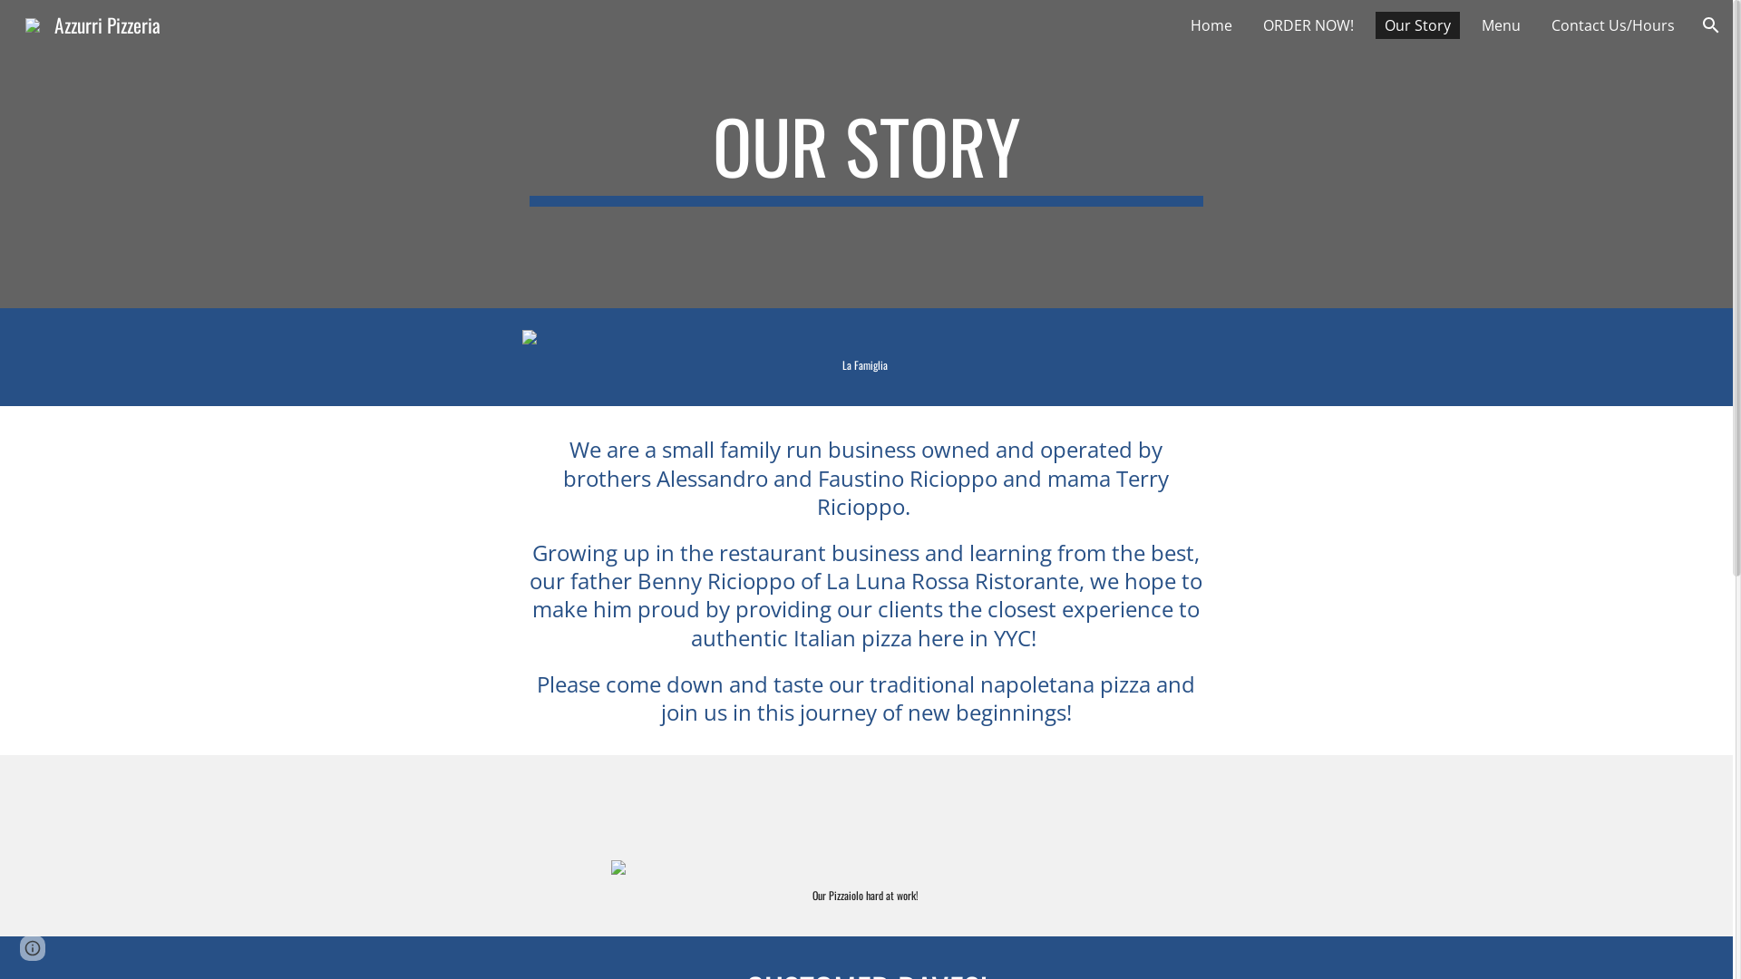 This screenshot has height=979, width=1741. What do you see at coordinates (1613, 25) in the screenshot?
I see `Contact Us/Hours` at bounding box center [1613, 25].